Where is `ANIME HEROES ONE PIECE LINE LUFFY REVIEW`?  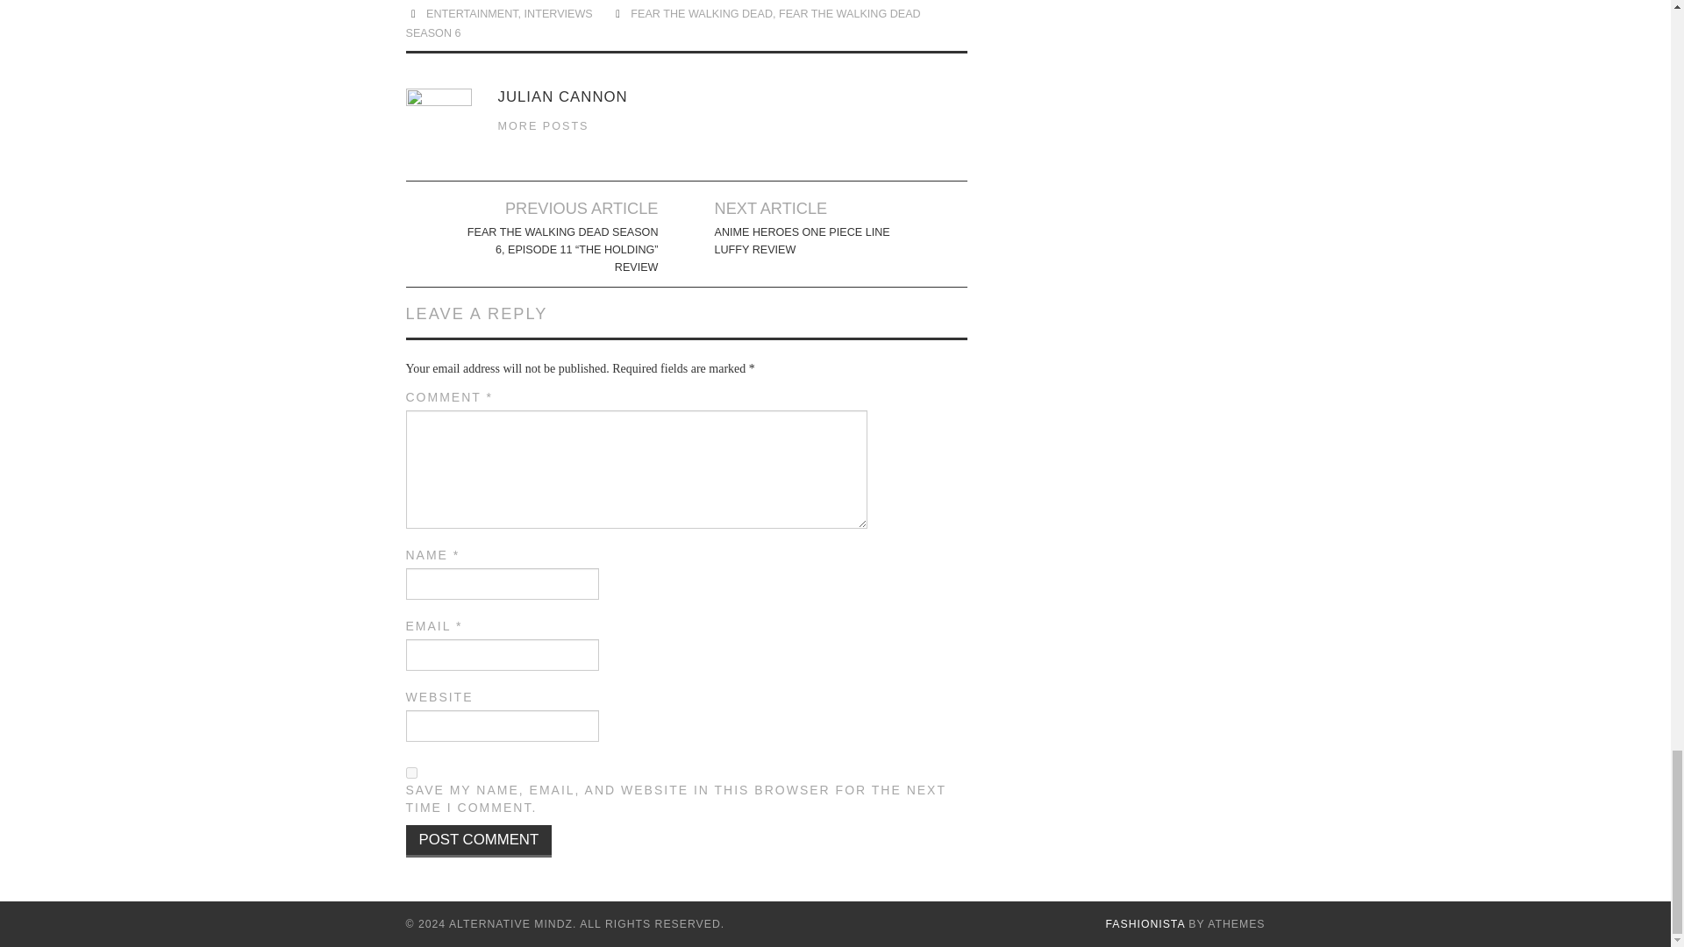 ANIME HEROES ONE PIECE LINE LUFFY REVIEW is located at coordinates (812, 240).